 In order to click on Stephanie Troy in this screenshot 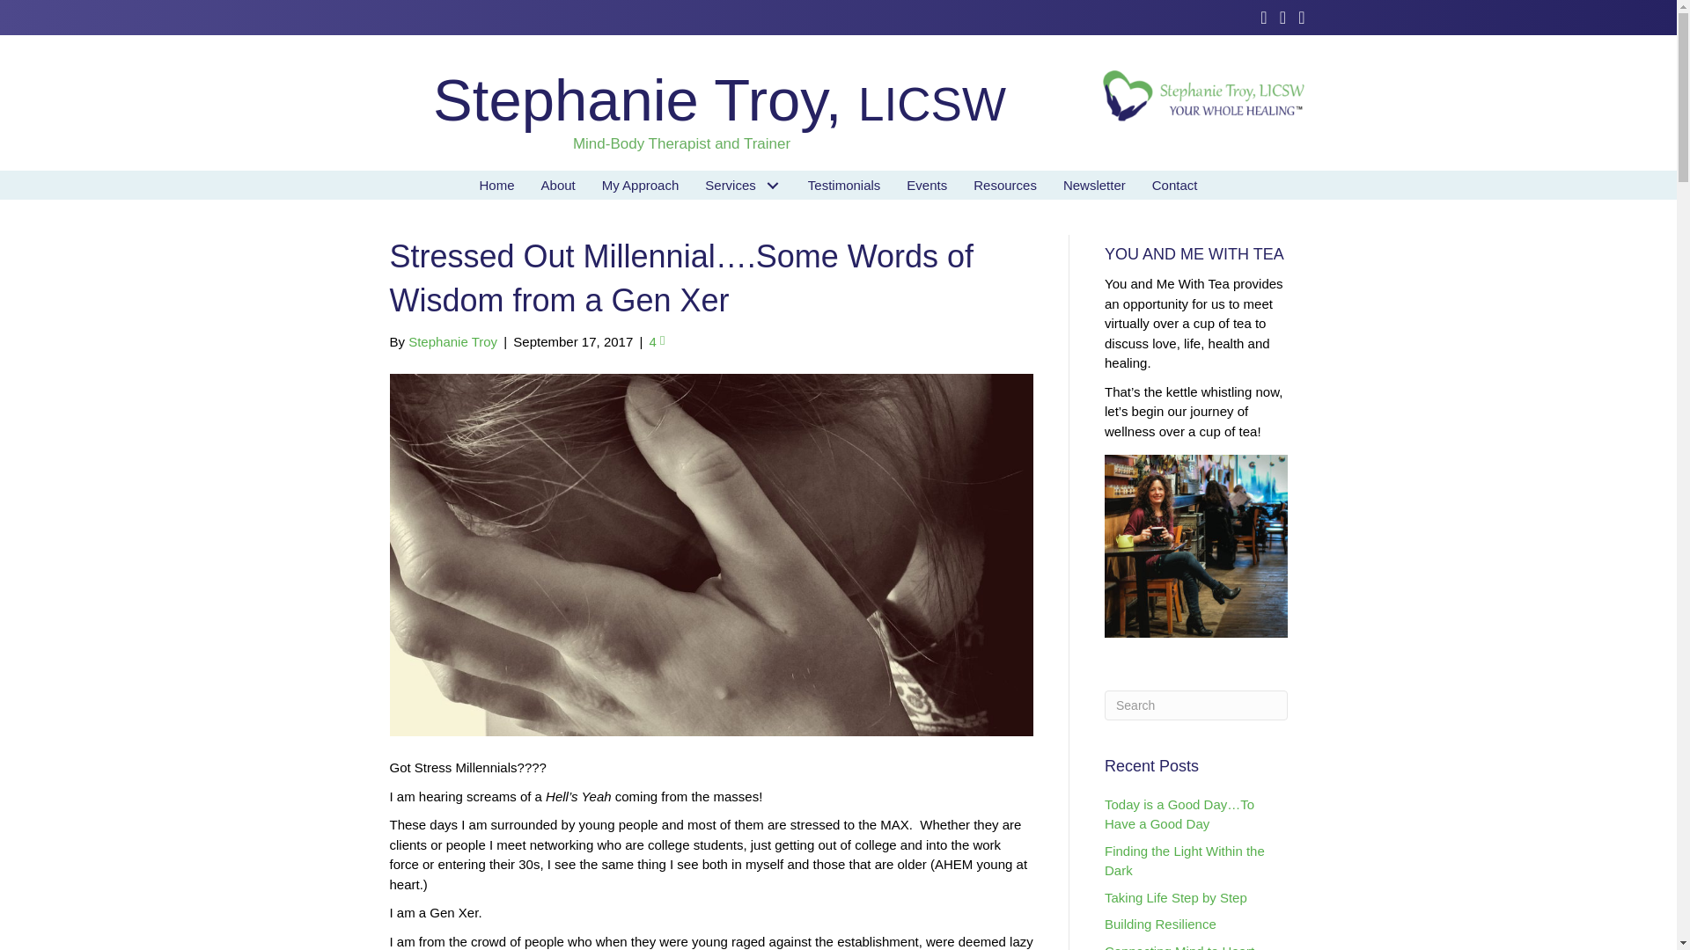, I will do `click(452, 341)`.